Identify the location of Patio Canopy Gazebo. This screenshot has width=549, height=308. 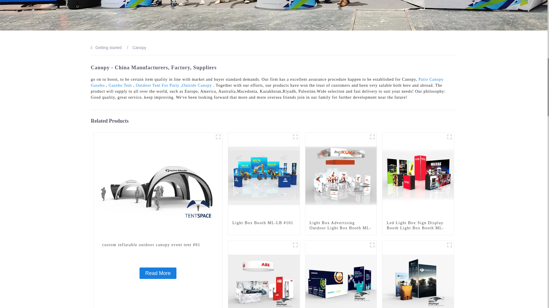
(267, 82).